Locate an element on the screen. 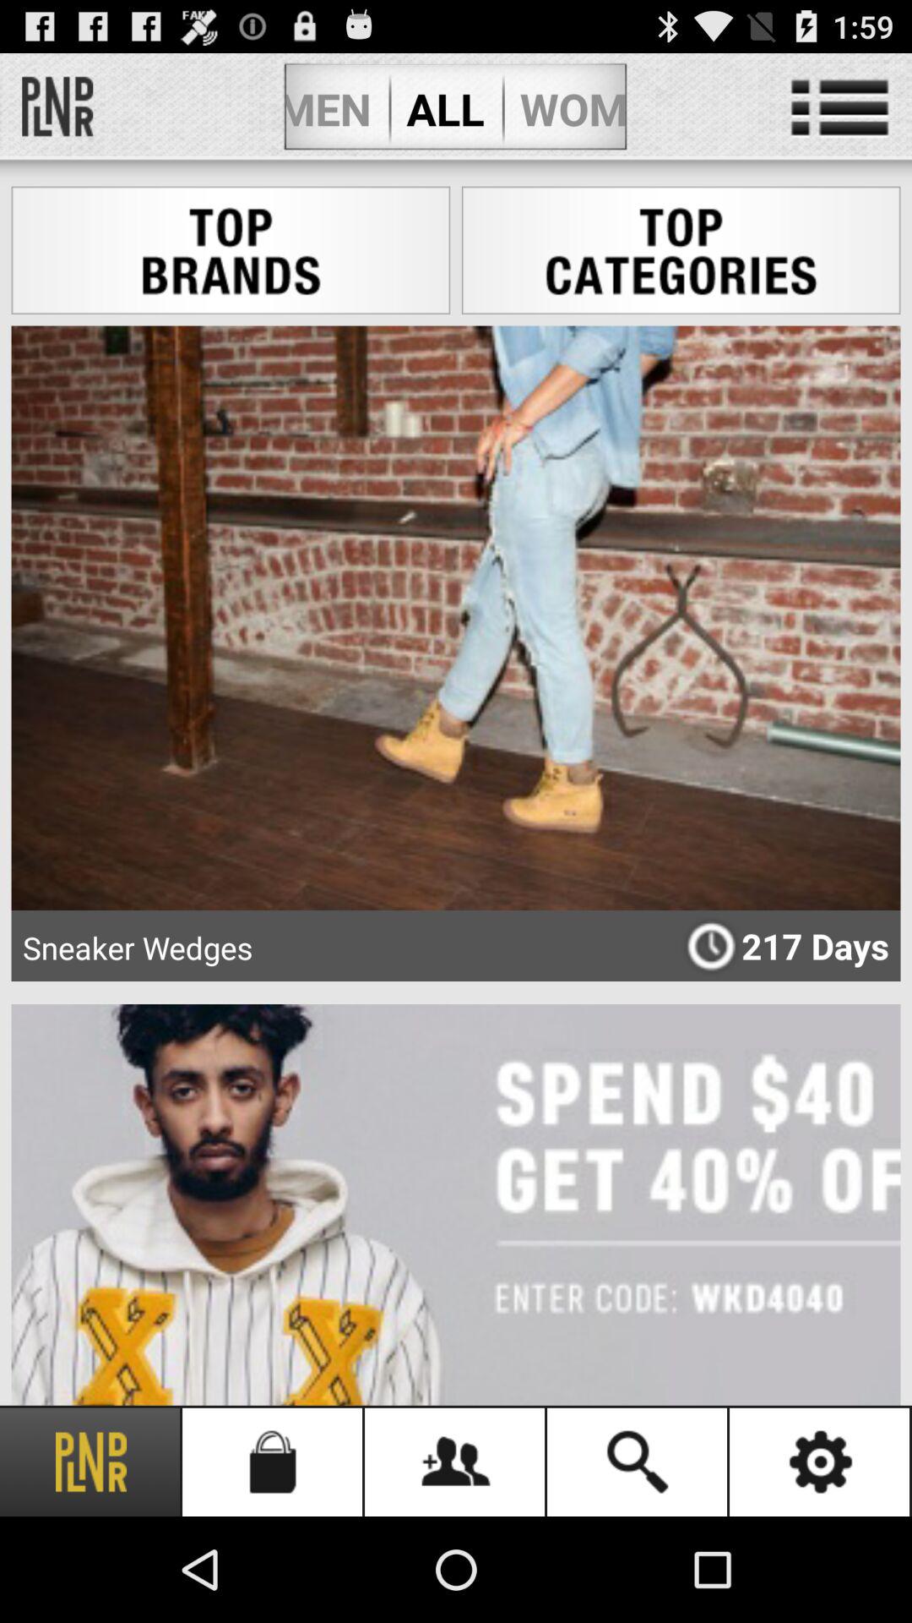  click on options on the top right is located at coordinates (839, 108).